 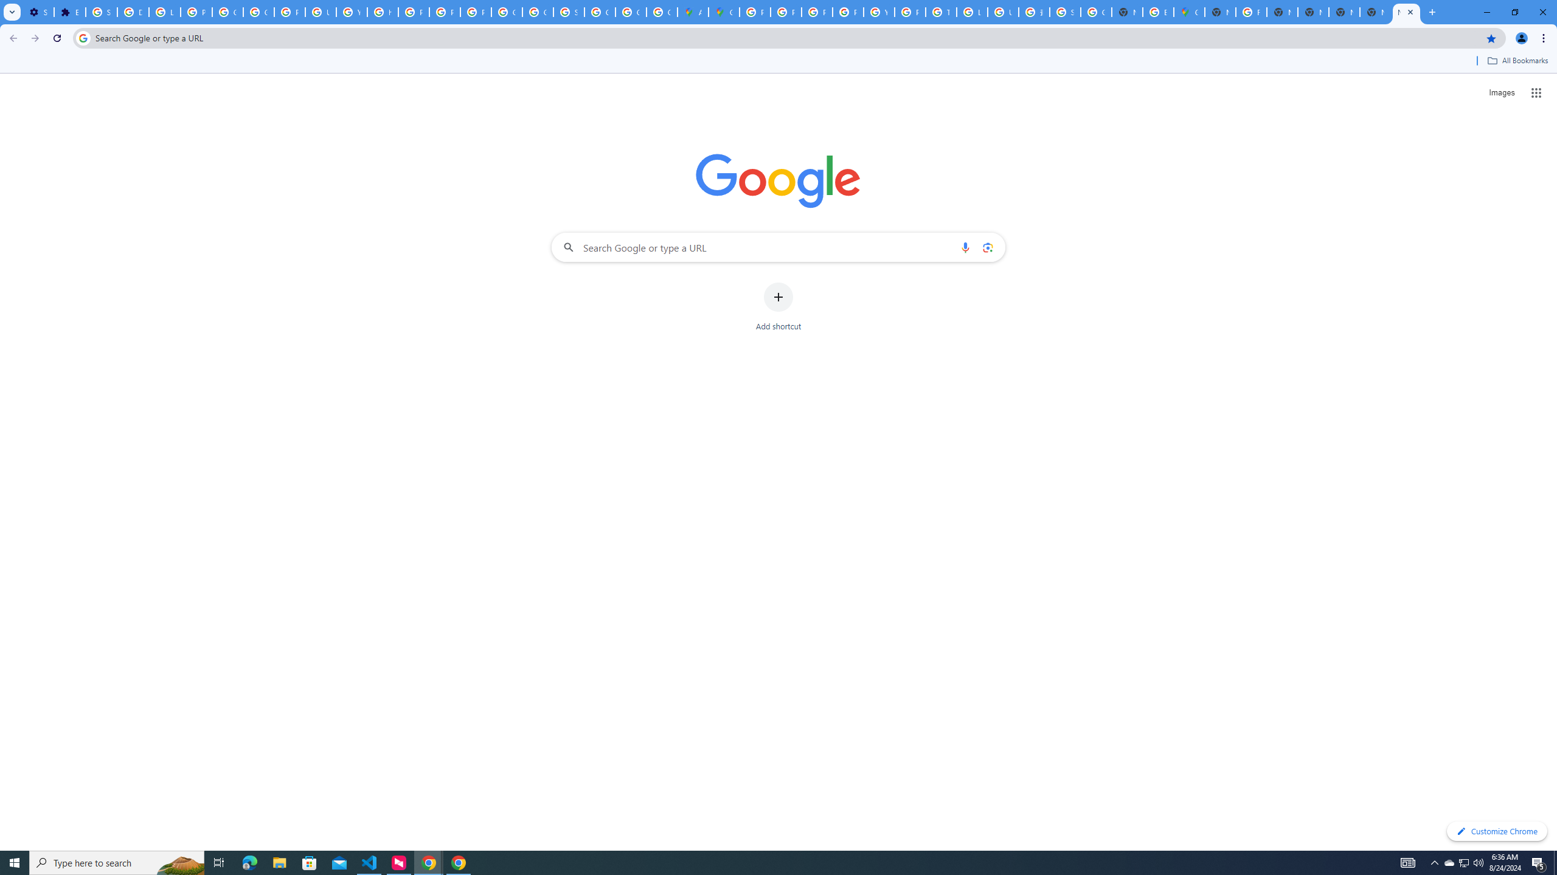 What do you see at coordinates (70, 12) in the screenshot?
I see `Extensions` at bounding box center [70, 12].